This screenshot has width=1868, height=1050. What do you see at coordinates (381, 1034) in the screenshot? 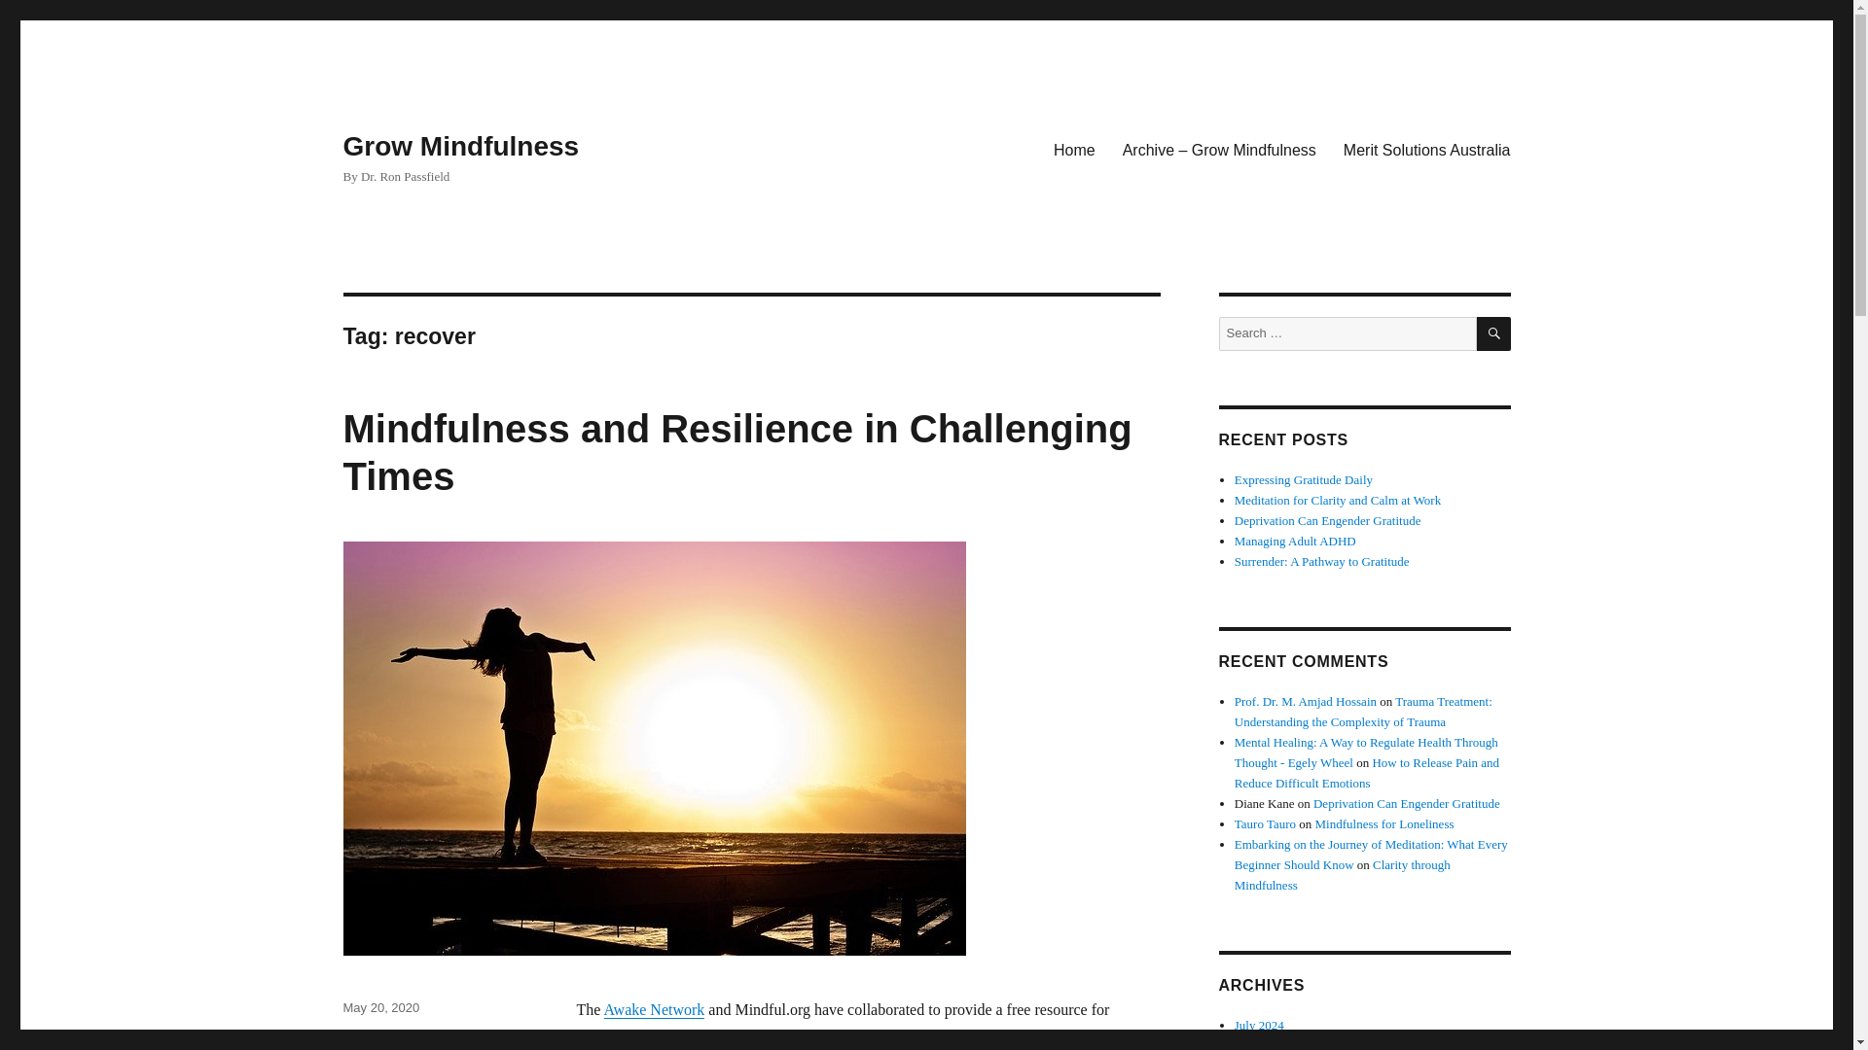
I see `Mental Health` at bounding box center [381, 1034].